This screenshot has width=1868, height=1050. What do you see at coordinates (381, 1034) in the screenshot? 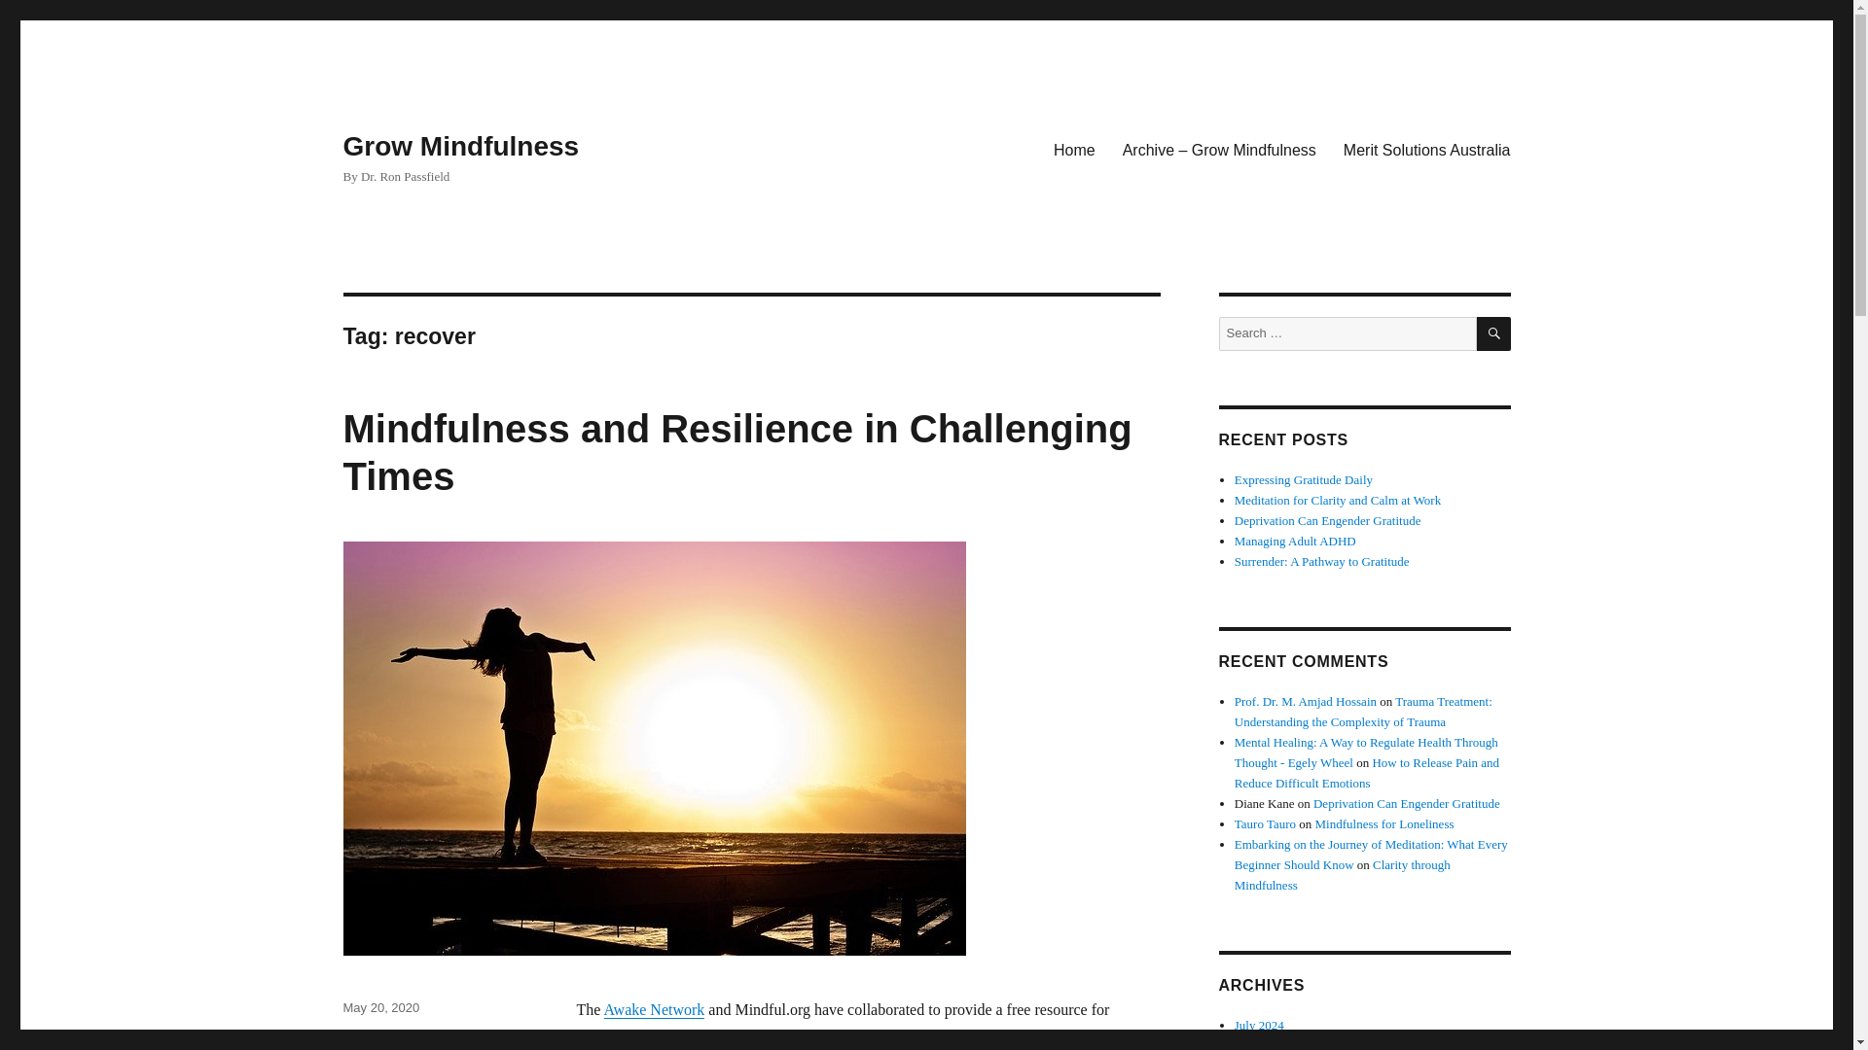
I see `Mental Health` at bounding box center [381, 1034].